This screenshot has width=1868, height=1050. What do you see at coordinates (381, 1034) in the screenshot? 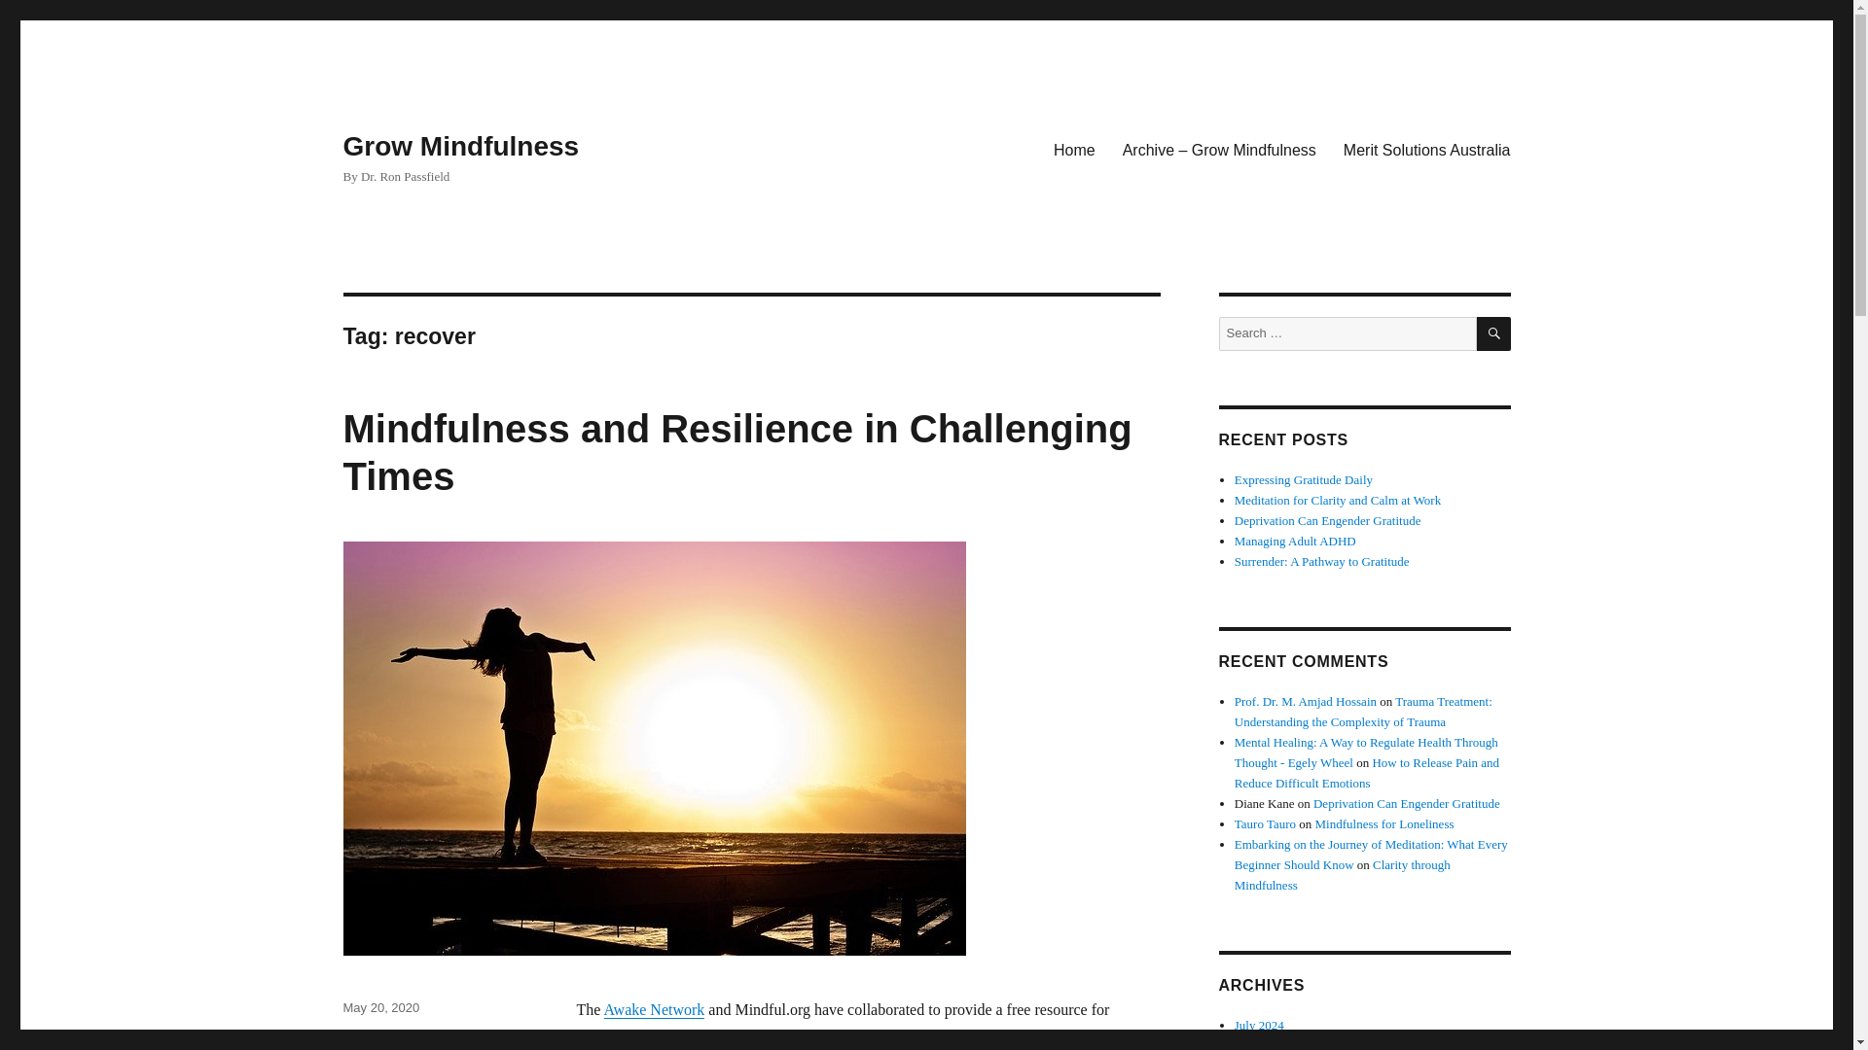
I see `Mental Health` at bounding box center [381, 1034].